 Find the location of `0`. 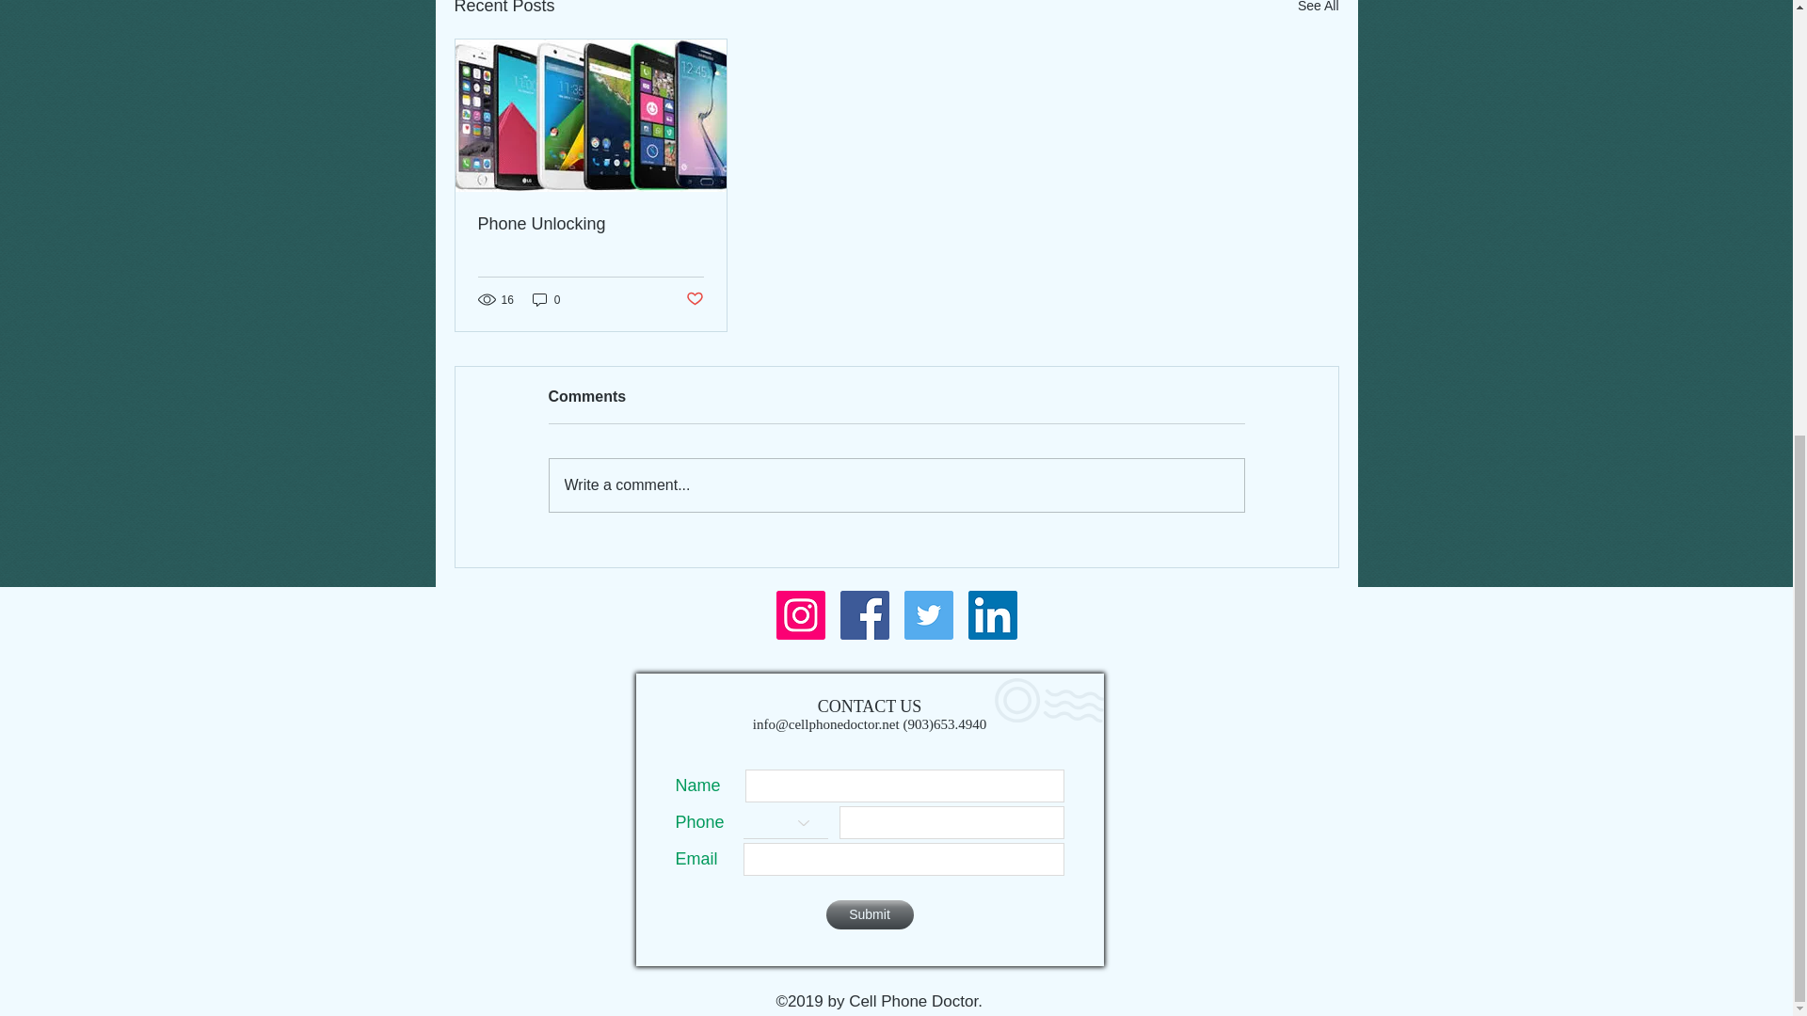

0 is located at coordinates (546, 299).